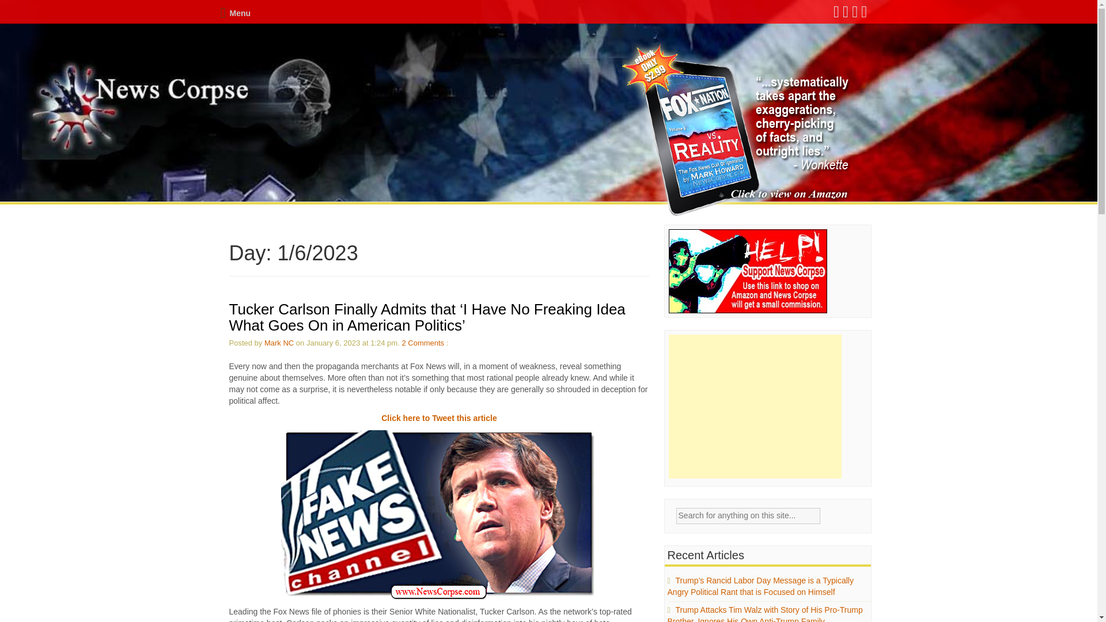  I want to click on Comments, so click(426, 342).